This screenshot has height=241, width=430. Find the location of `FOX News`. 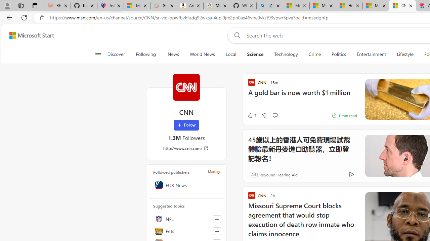

FOX News is located at coordinates (186, 185).